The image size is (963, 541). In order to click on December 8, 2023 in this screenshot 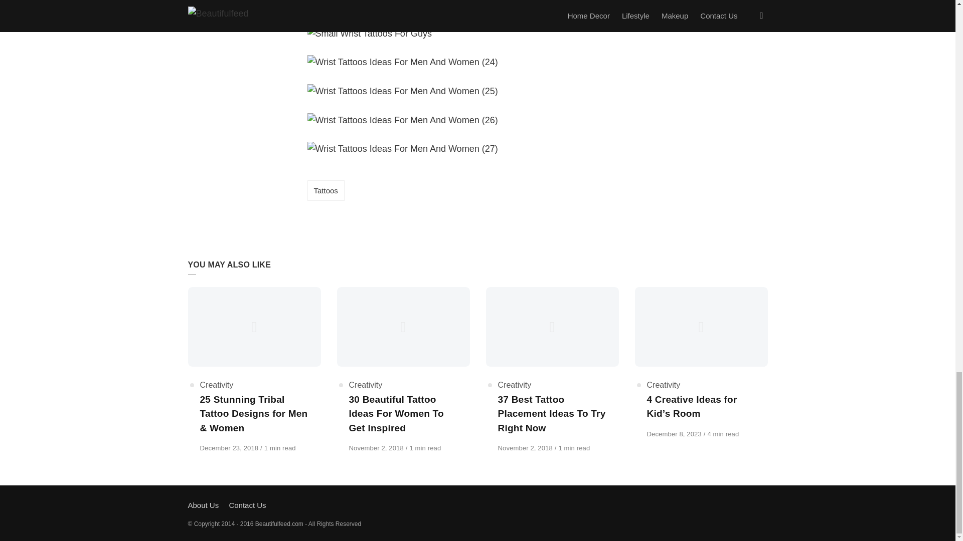, I will do `click(675, 434)`.